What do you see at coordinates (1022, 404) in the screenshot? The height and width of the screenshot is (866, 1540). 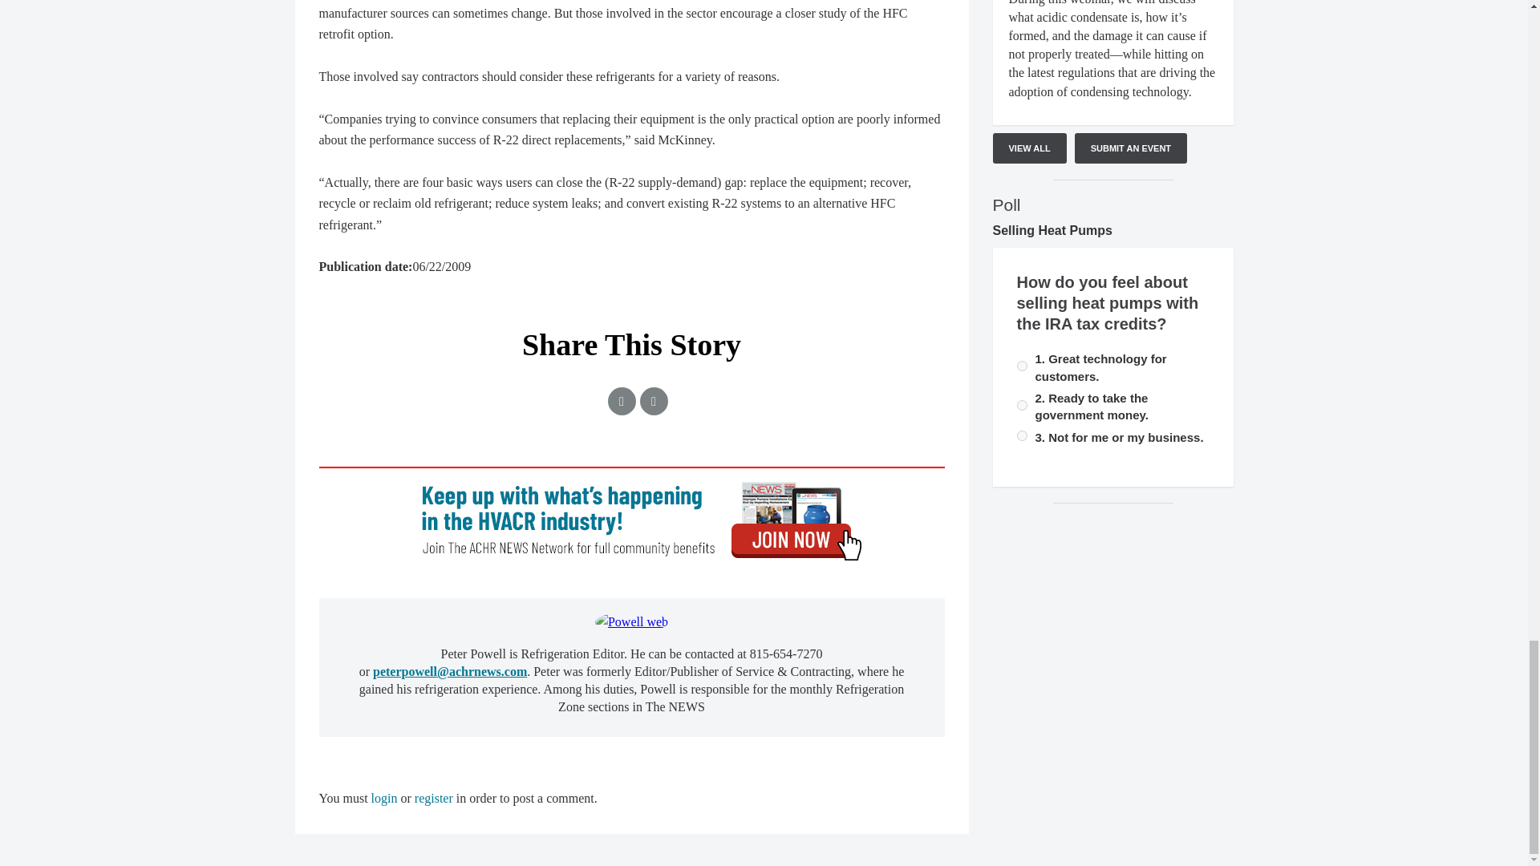 I see `606` at bounding box center [1022, 404].